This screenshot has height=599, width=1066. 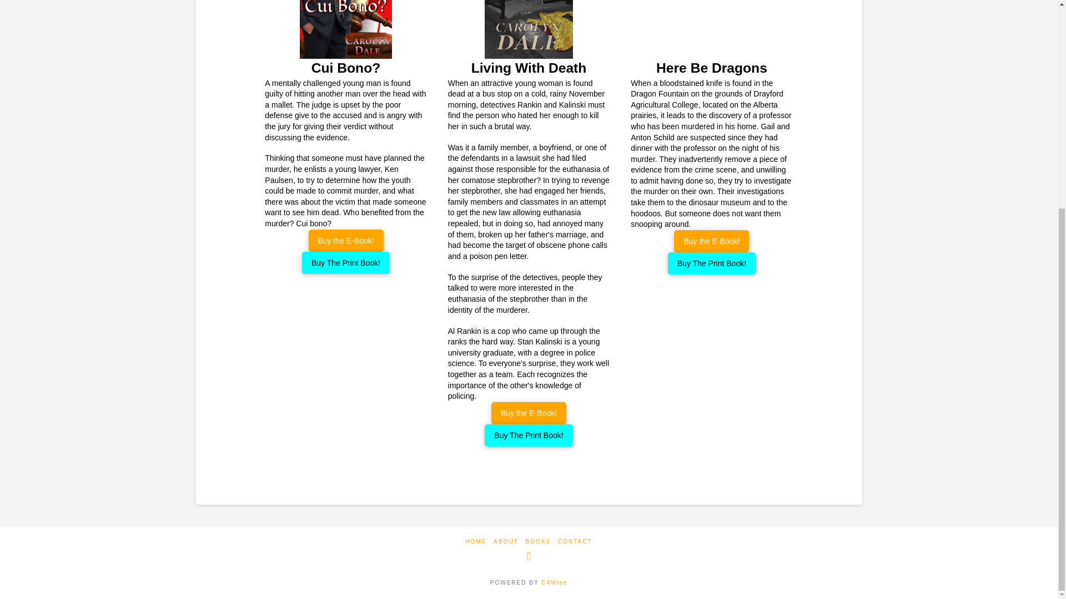 I want to click on Wordpress Specialists, so click(x=554, y=582).